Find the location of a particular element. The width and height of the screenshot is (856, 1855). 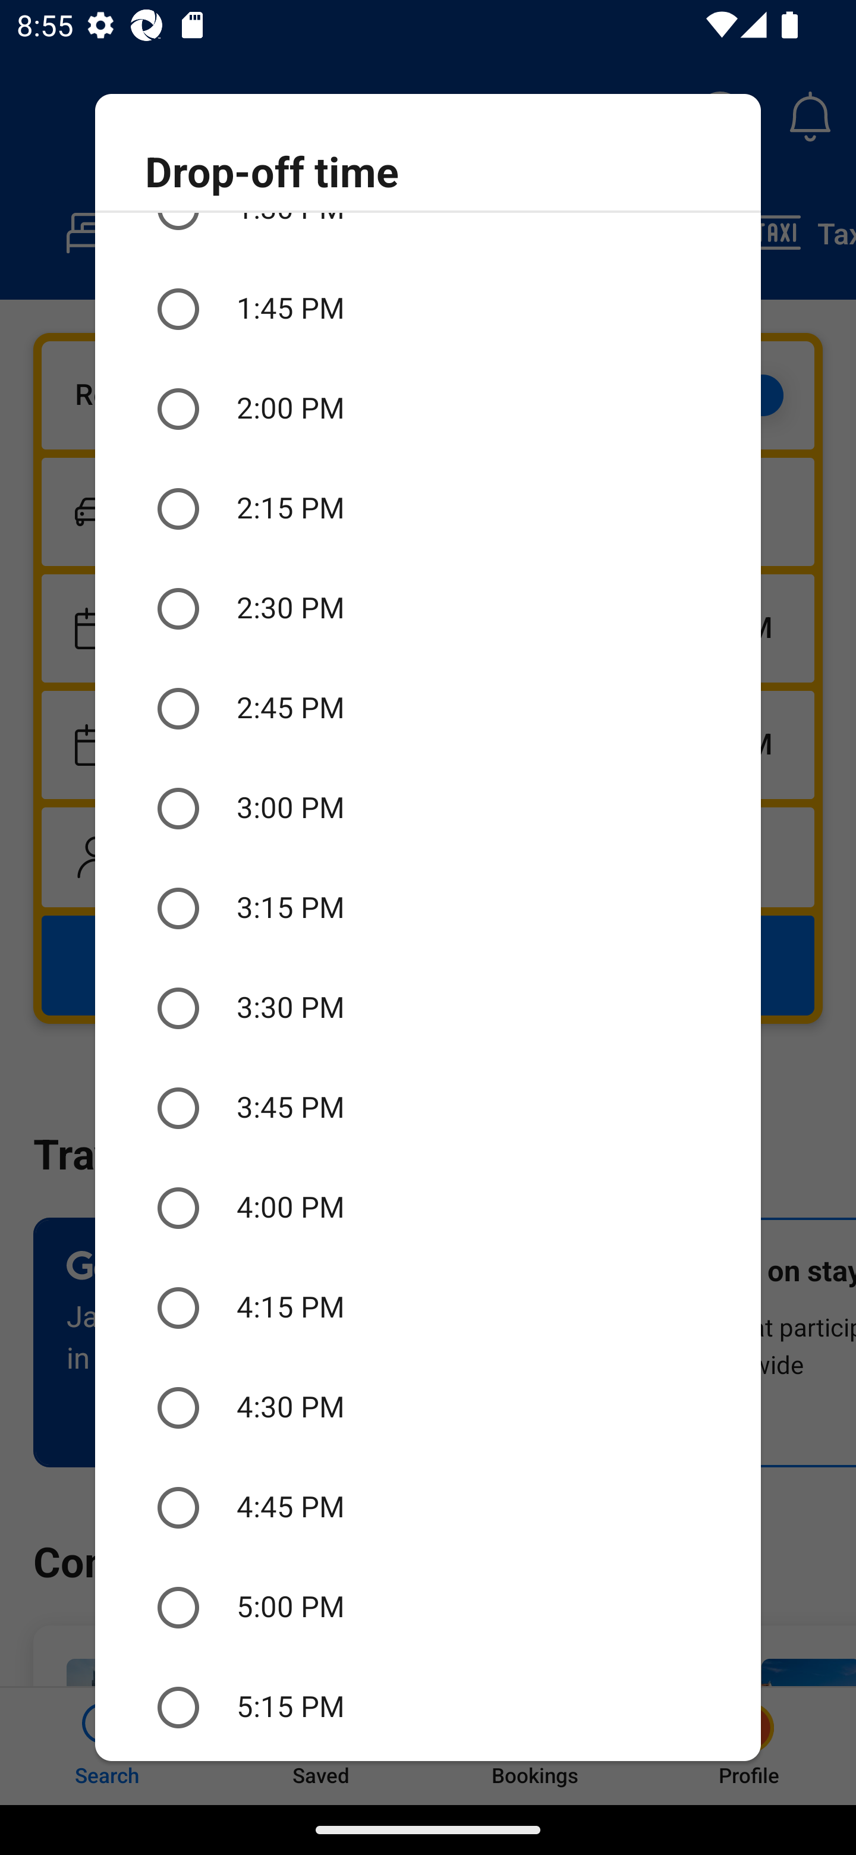

4:45 PM is located at coordinates (428, 1508).